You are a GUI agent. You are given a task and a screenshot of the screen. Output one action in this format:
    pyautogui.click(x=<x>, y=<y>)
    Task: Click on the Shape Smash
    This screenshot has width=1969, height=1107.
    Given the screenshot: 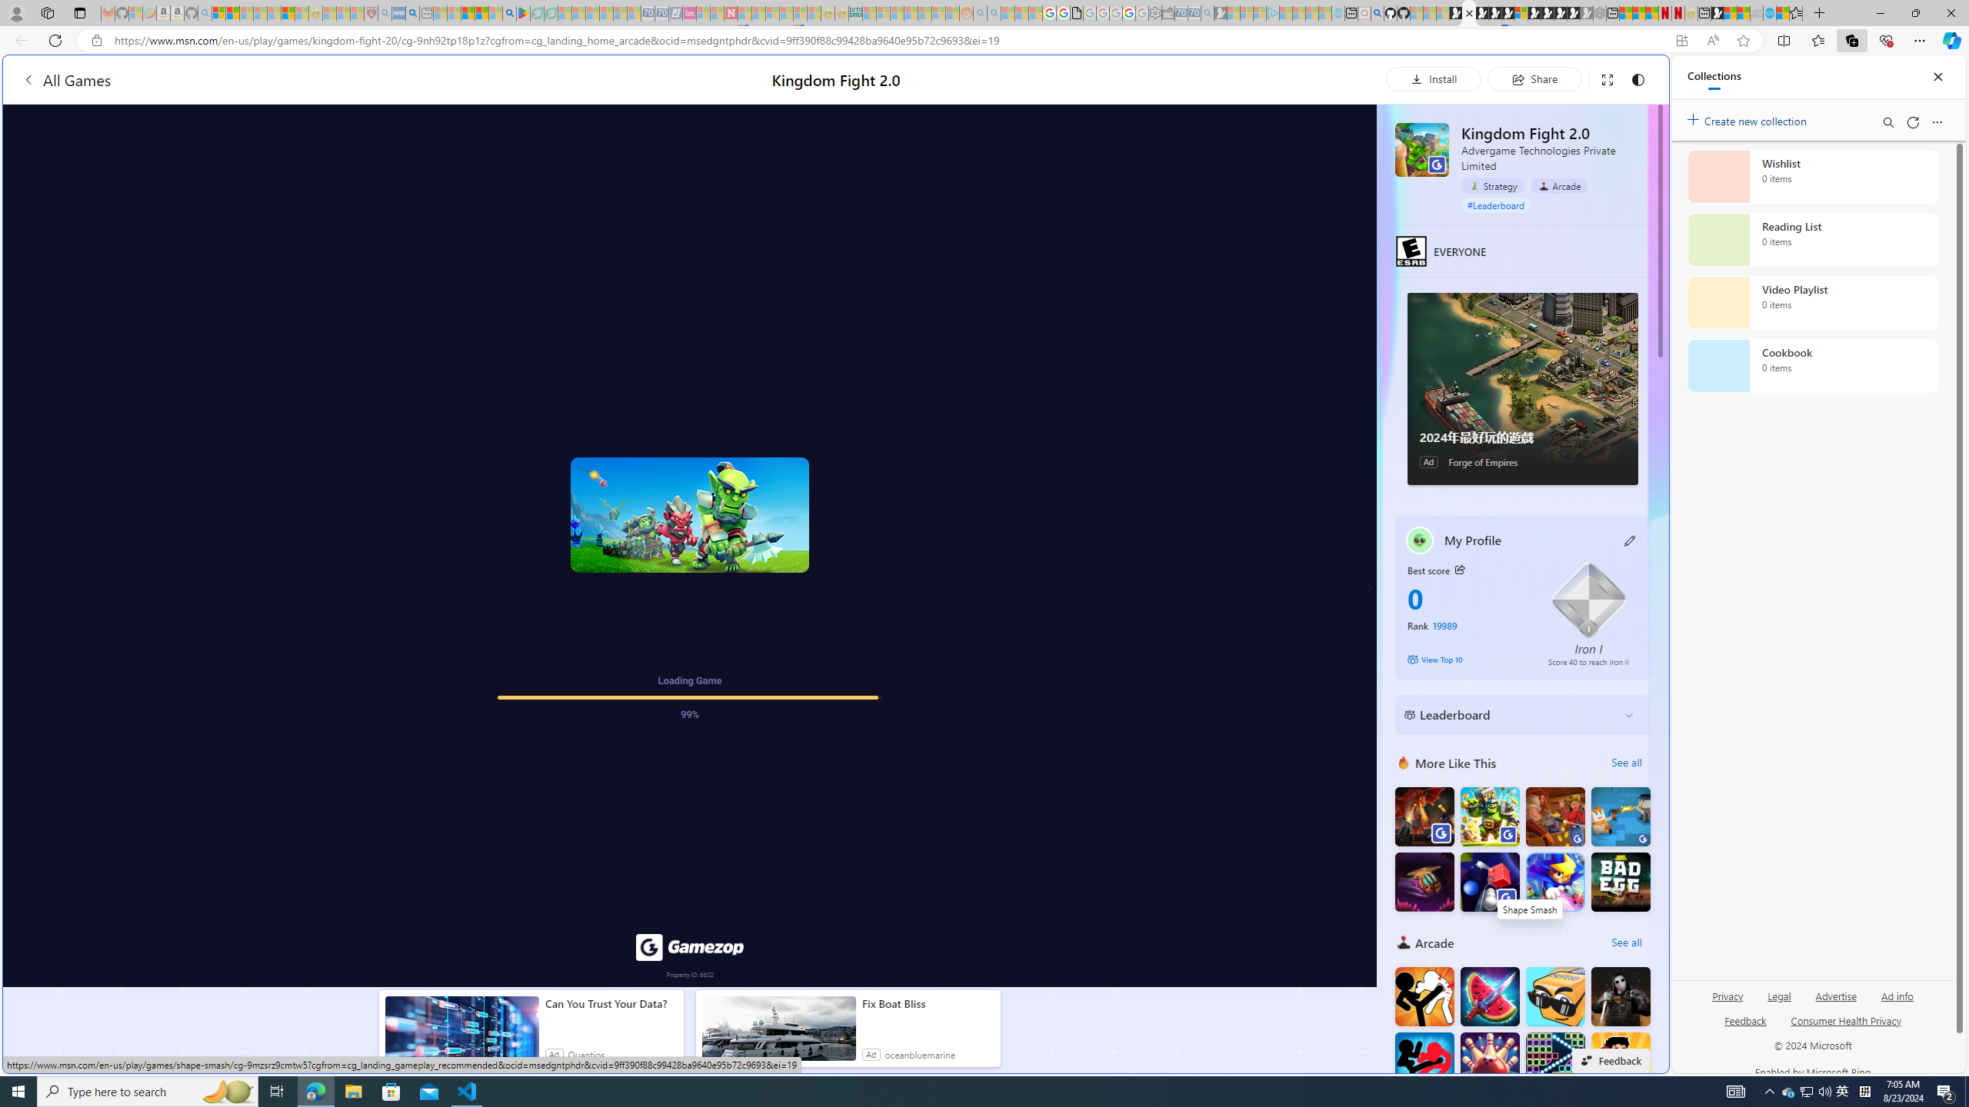 What is the action you would take?
    pyautogui.click(x=1489, y=881)
    